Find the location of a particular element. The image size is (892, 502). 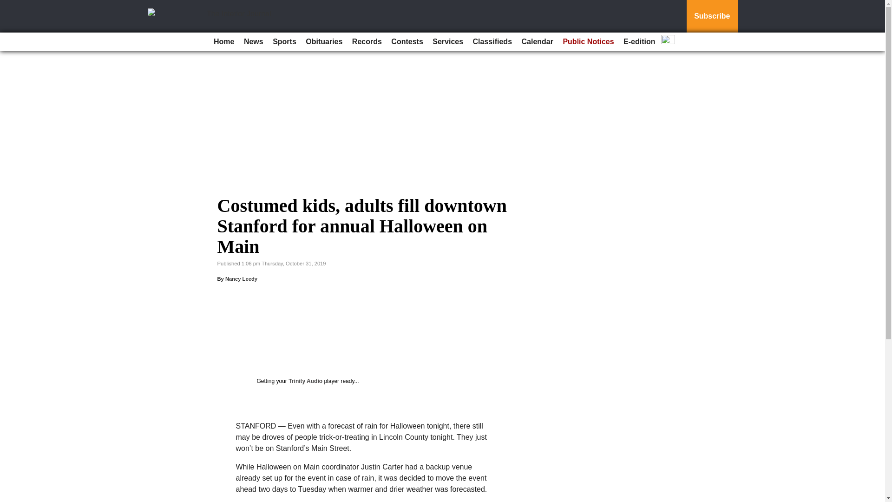

Classifieds is located at coordinates (492, 42).